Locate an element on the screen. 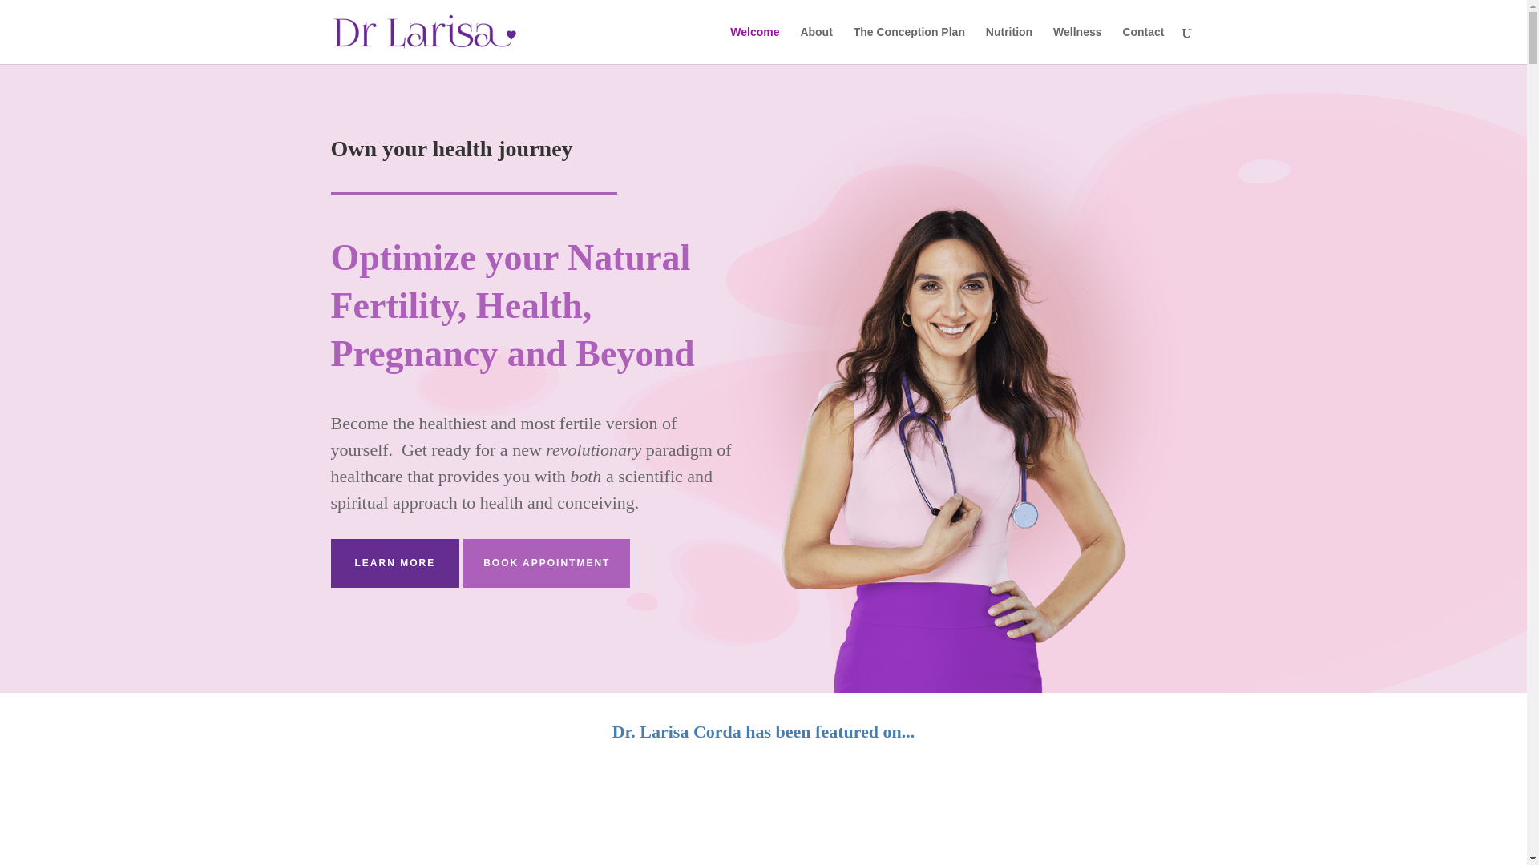  LEARN MORE is located at coordinates (394, 562).